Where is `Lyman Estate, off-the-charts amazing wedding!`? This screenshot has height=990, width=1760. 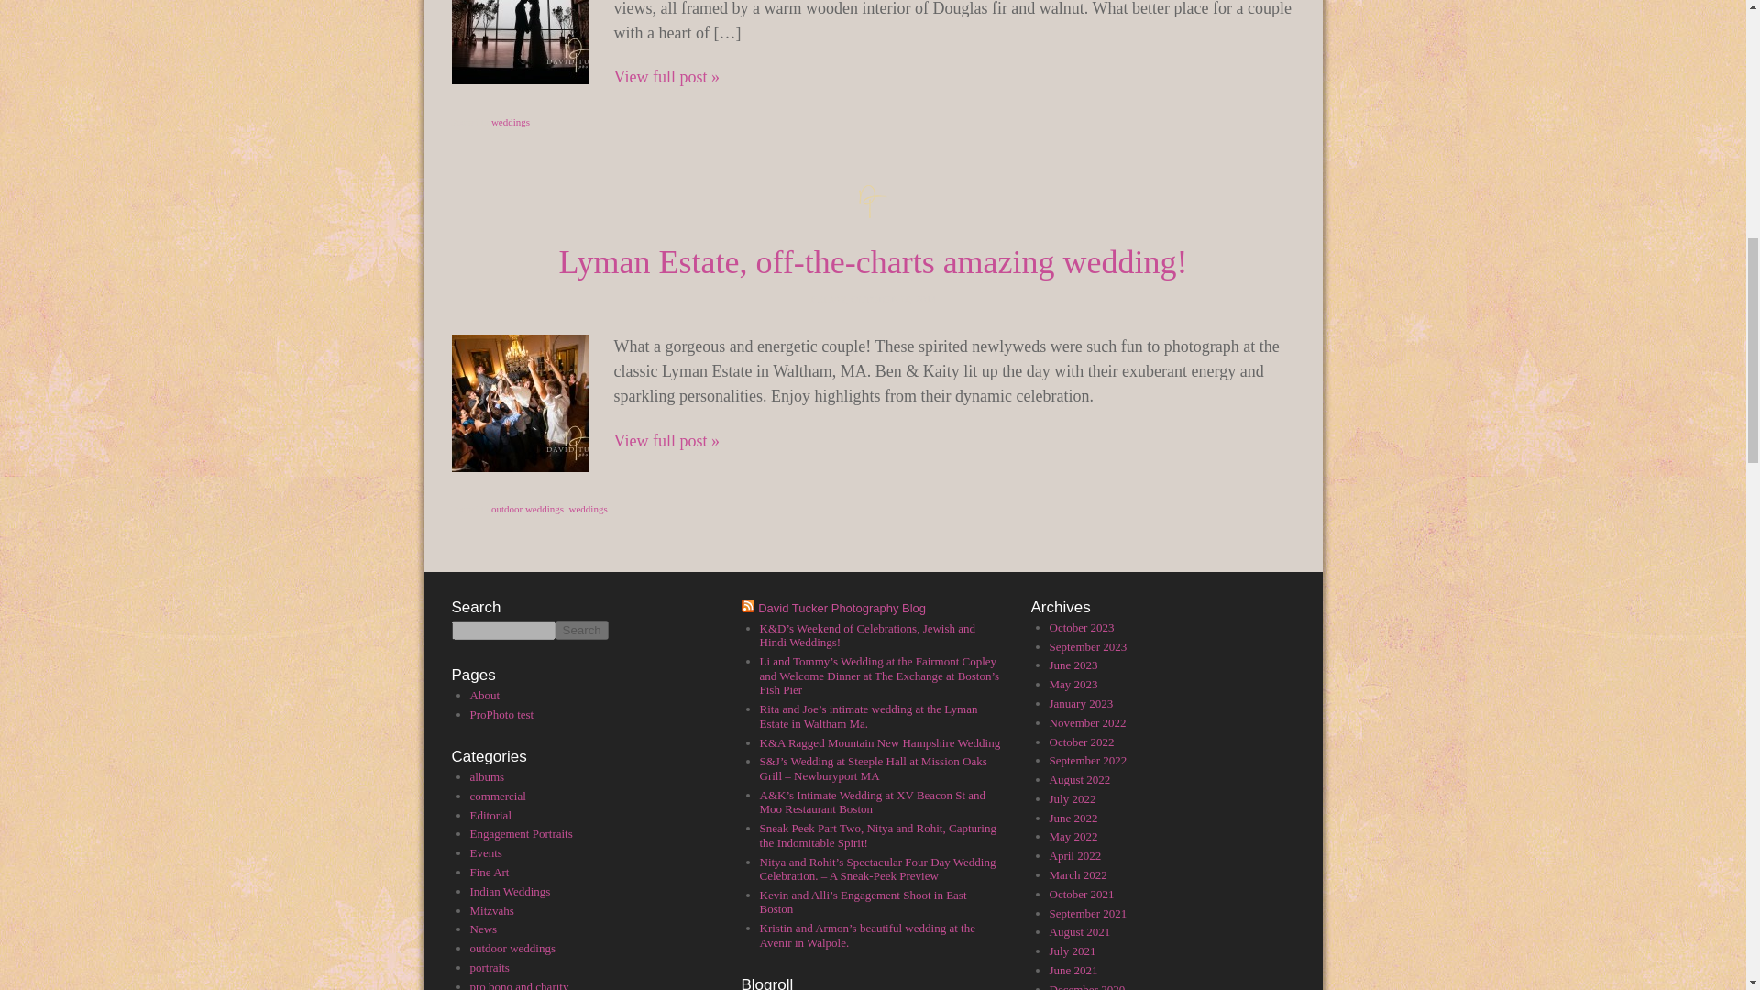 Lyman Estate, off-the-charts amazing wedding! is located at coordinates (667, 440).